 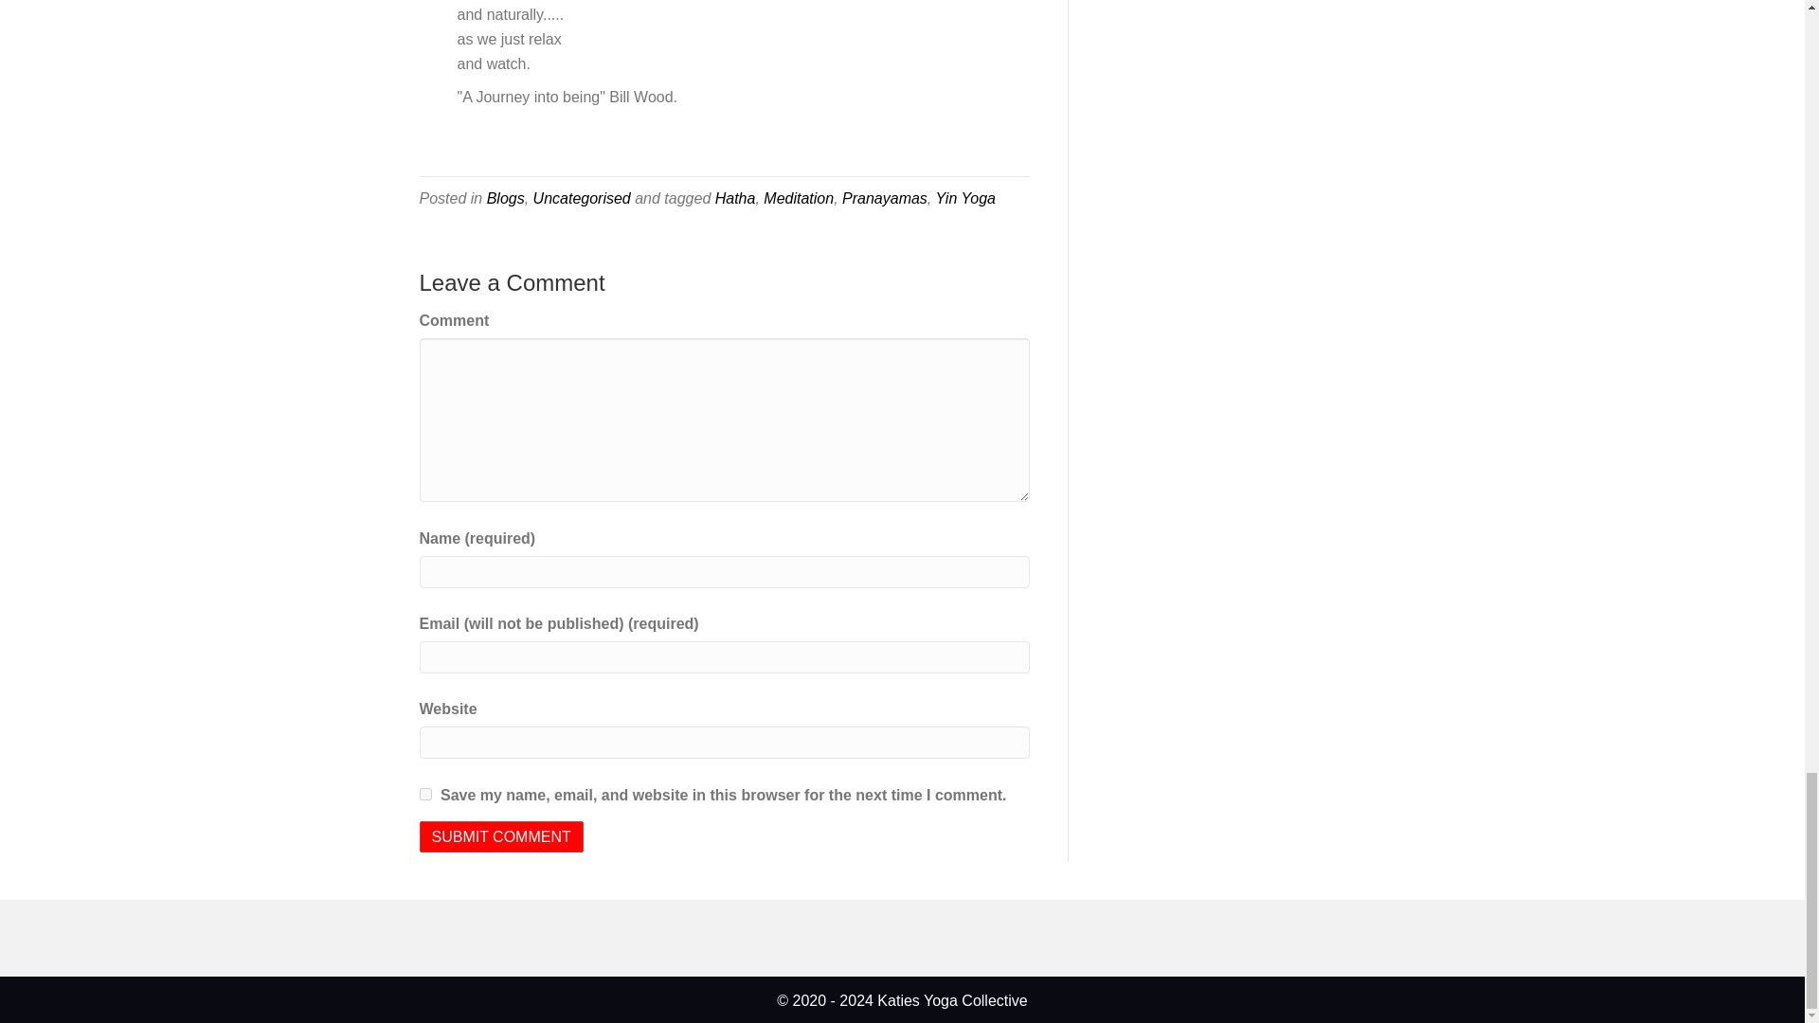 I want to click on Submit Comment, so click(x=500, y=836).